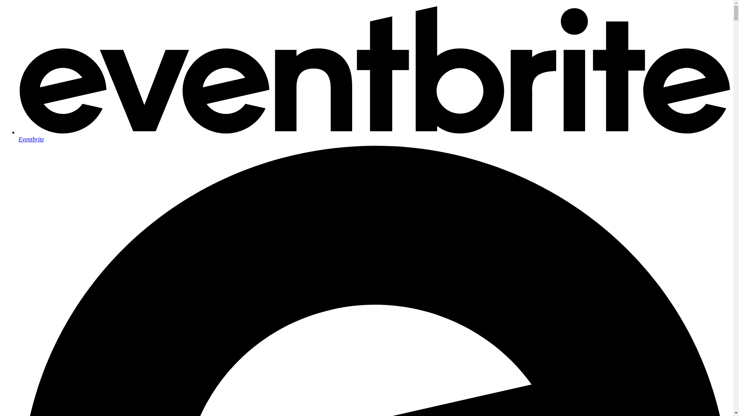 The height and width of the screenshot is (416, 739). What do you see at coordinates (374, 136) in the screenshot?
I see `Eventbrite` at bounding box center [374, 136].